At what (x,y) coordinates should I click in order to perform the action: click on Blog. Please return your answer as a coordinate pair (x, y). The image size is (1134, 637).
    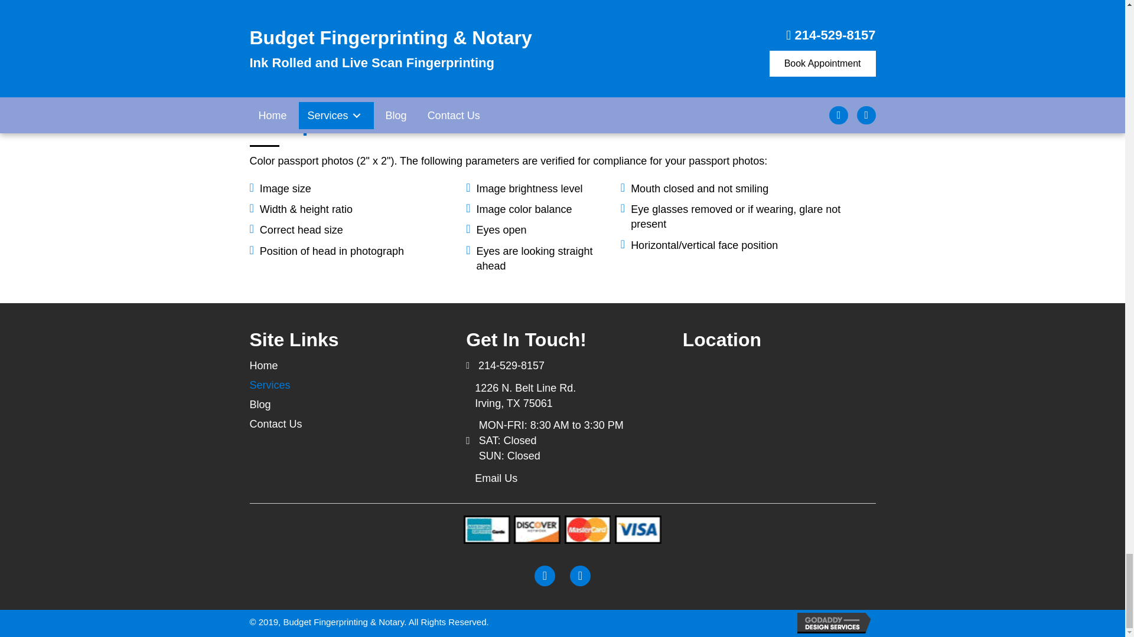
    Looking at the image, I should click on (260, 405).